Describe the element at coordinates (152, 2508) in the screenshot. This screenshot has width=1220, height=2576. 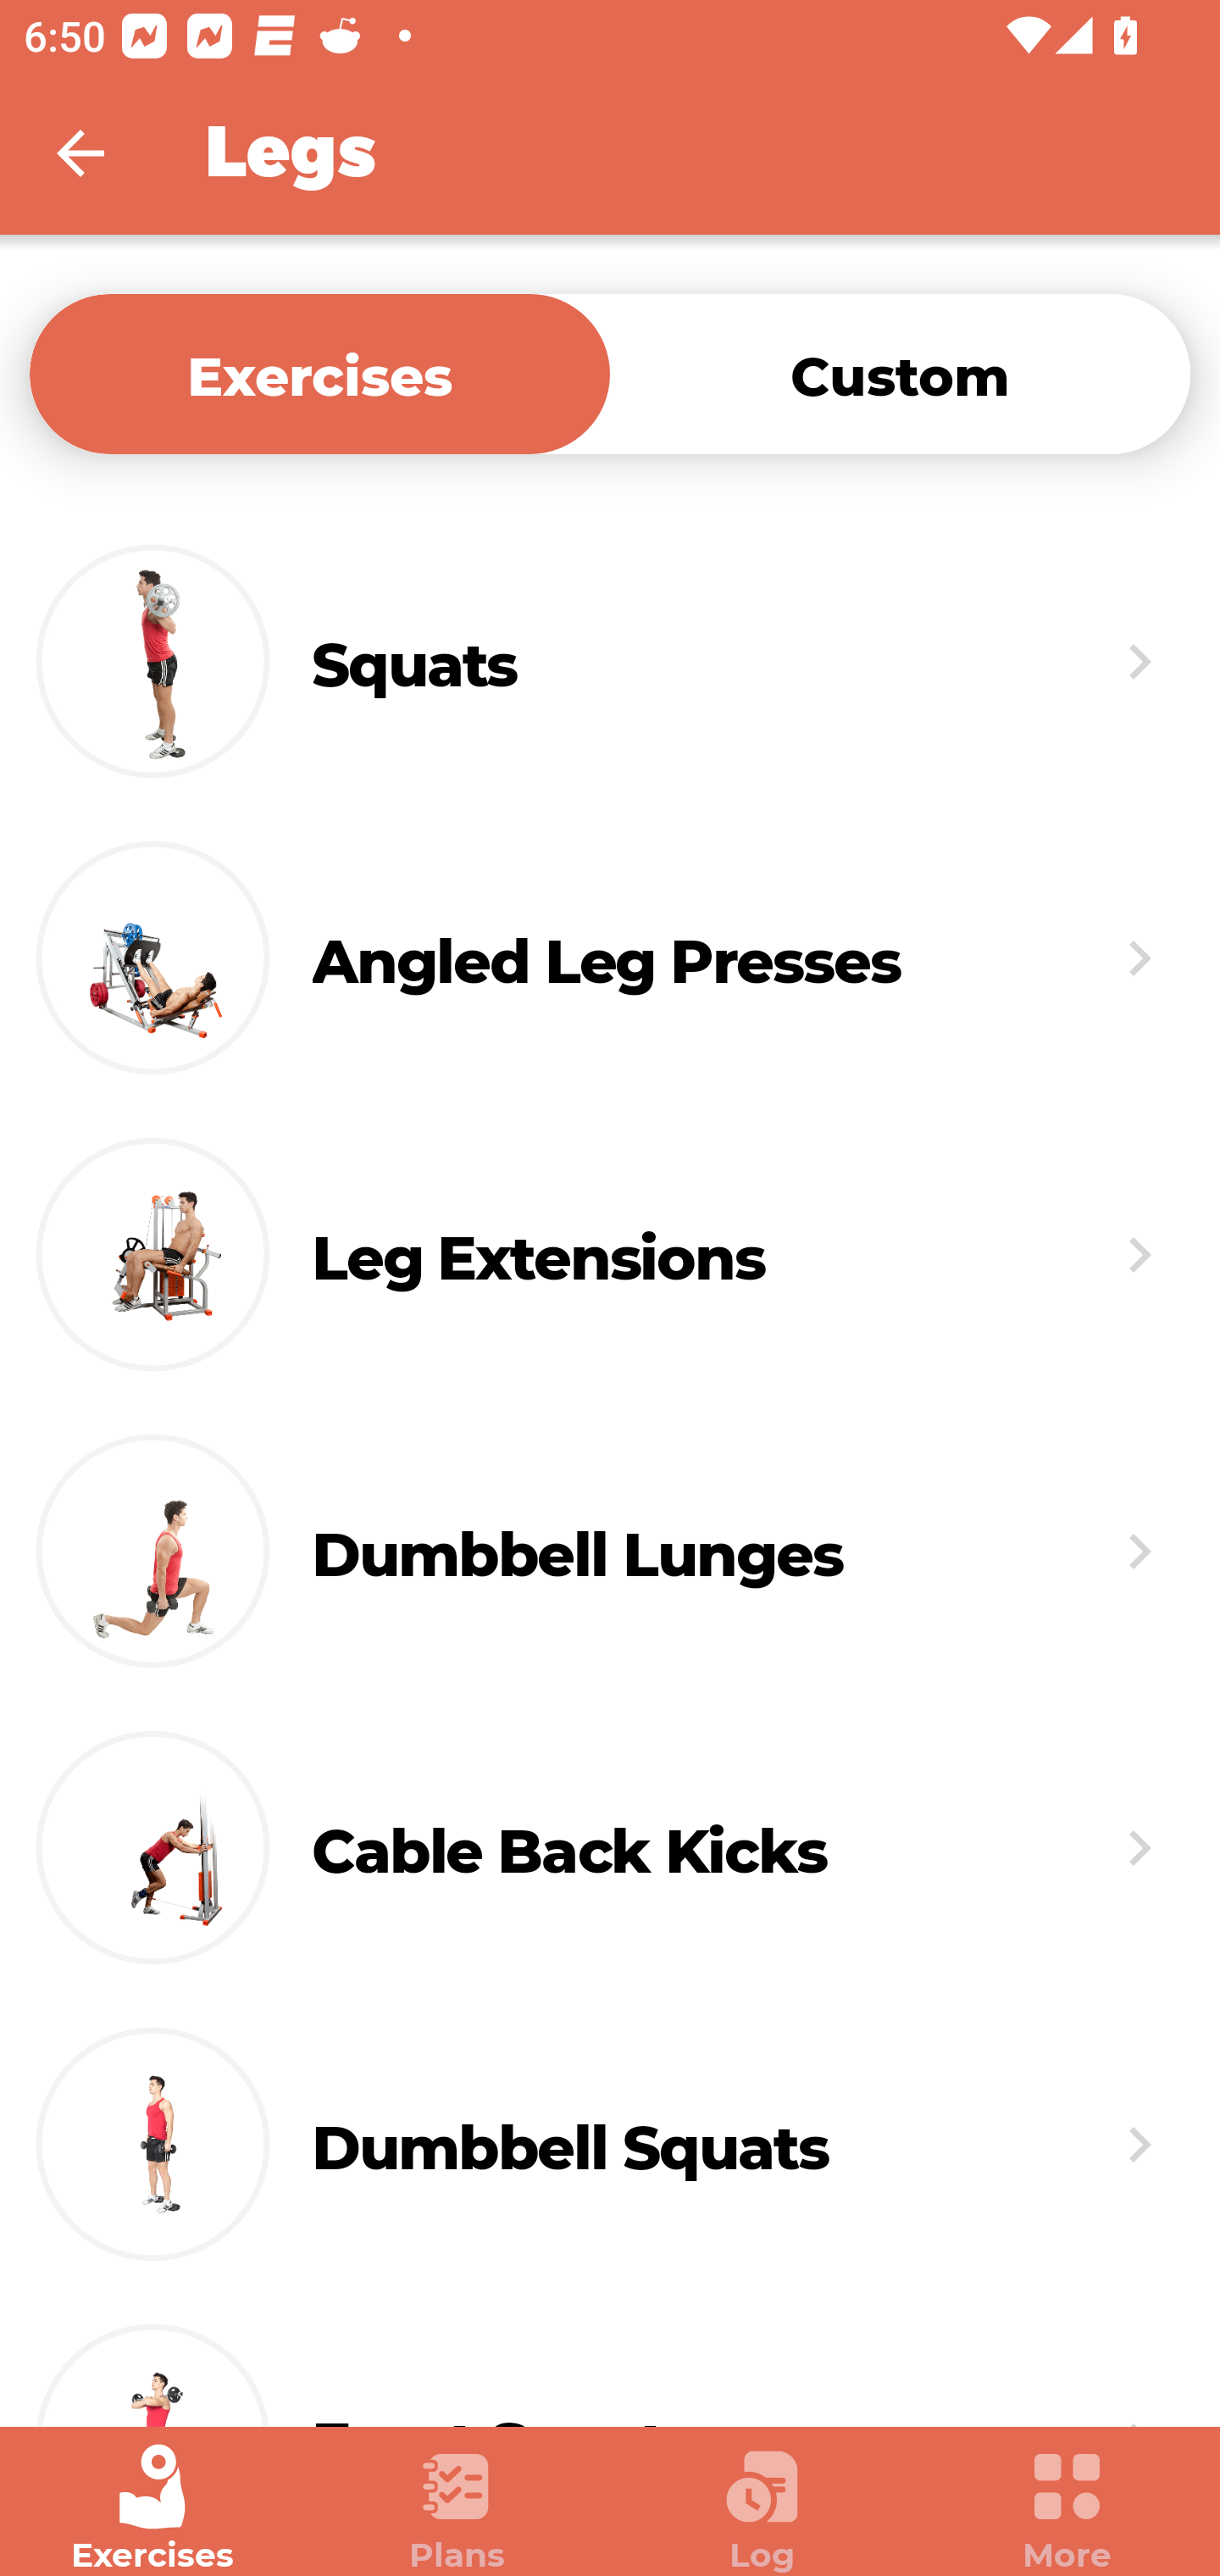
I see `Exercises` at that location.